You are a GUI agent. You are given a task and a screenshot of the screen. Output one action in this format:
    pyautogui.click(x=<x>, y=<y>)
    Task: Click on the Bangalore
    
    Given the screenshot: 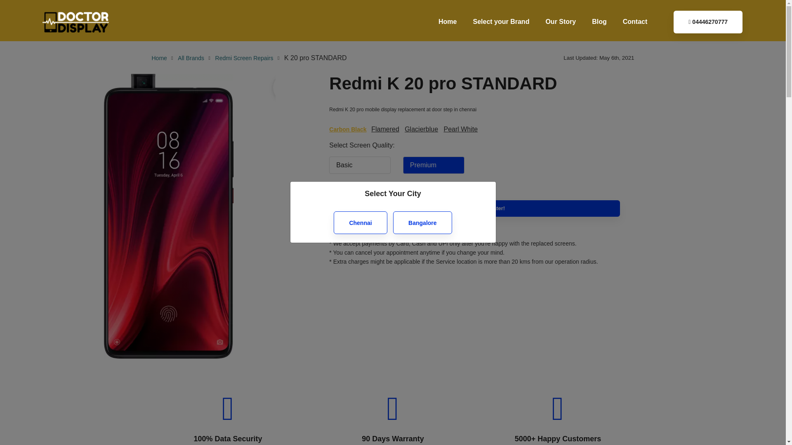 What is the action you would take?
    pyautogui.click(x=422, y=222)
    